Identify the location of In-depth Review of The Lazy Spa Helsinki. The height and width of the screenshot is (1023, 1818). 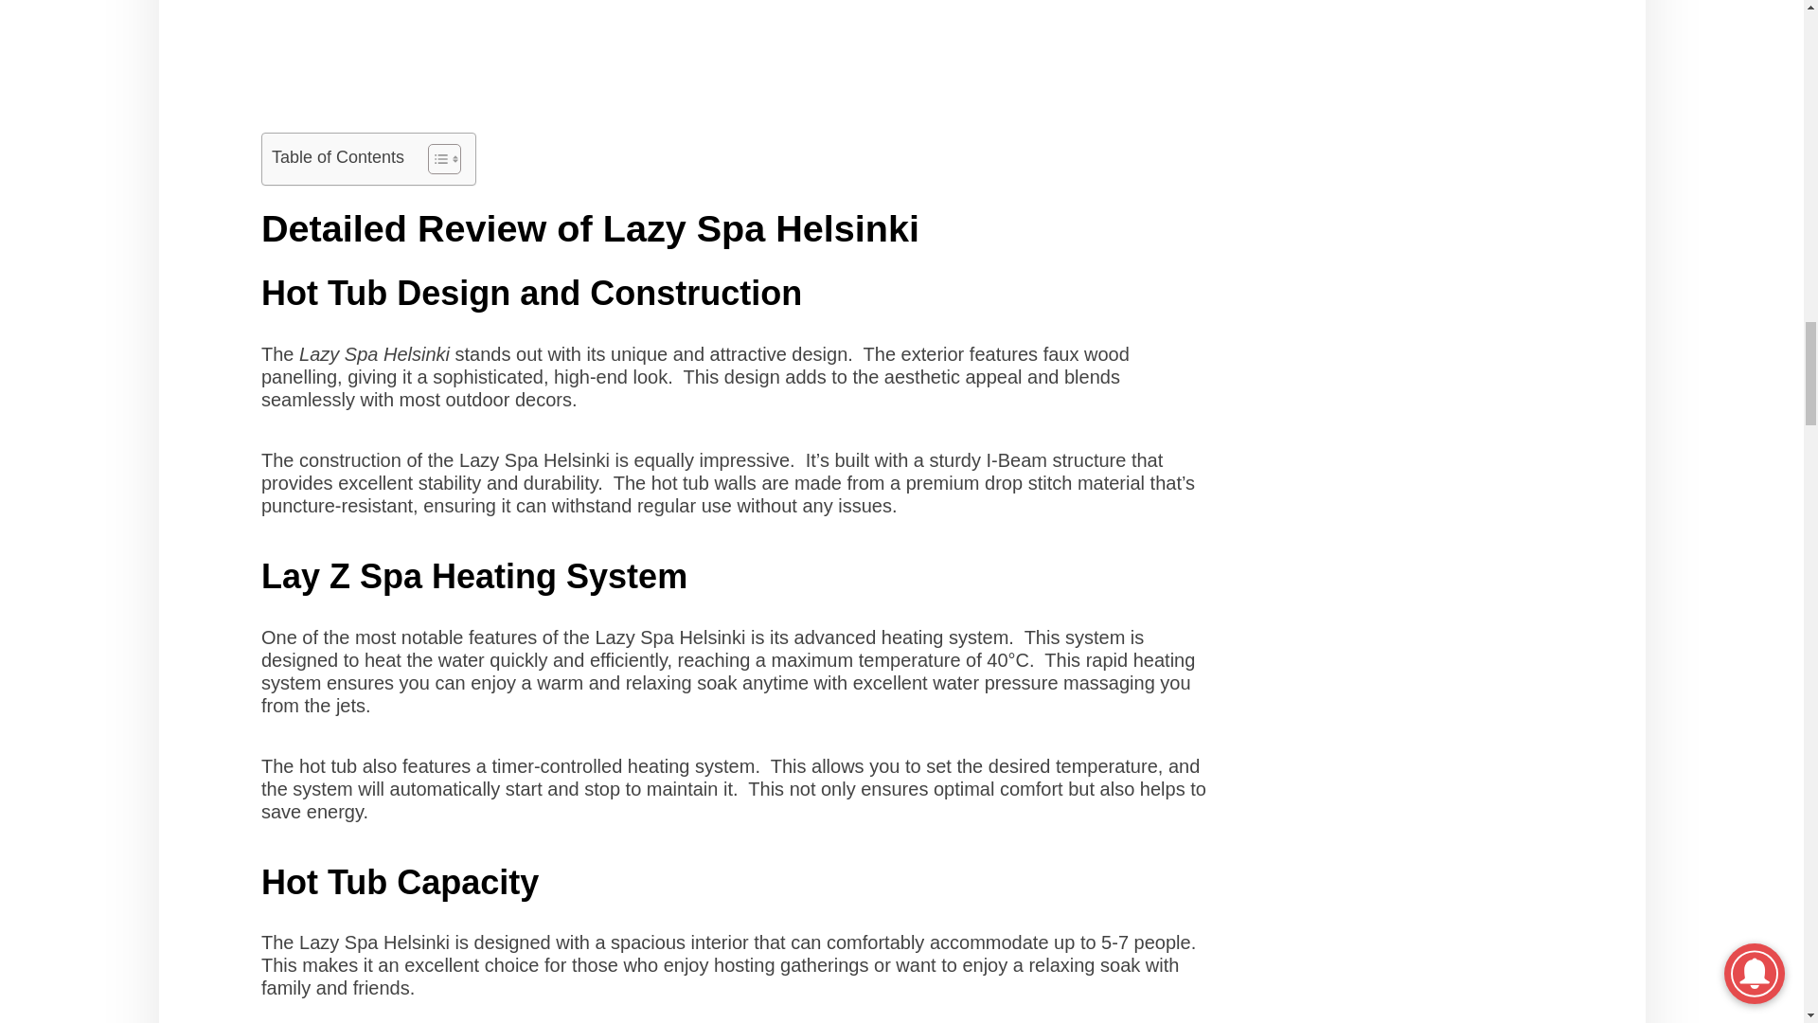
(735, 66).